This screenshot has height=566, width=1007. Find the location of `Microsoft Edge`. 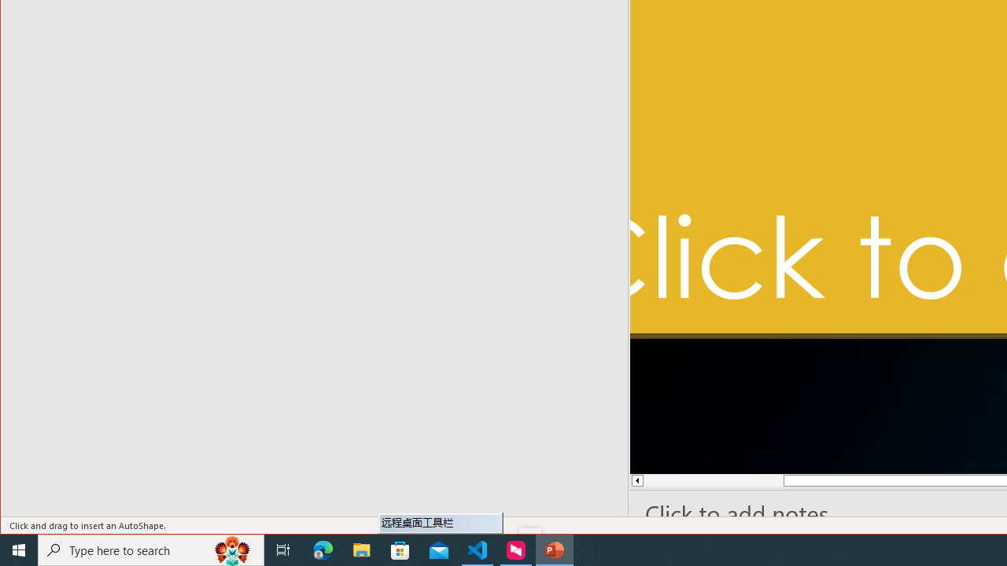

Microsoft Edge is located at coordinates (323, 550).